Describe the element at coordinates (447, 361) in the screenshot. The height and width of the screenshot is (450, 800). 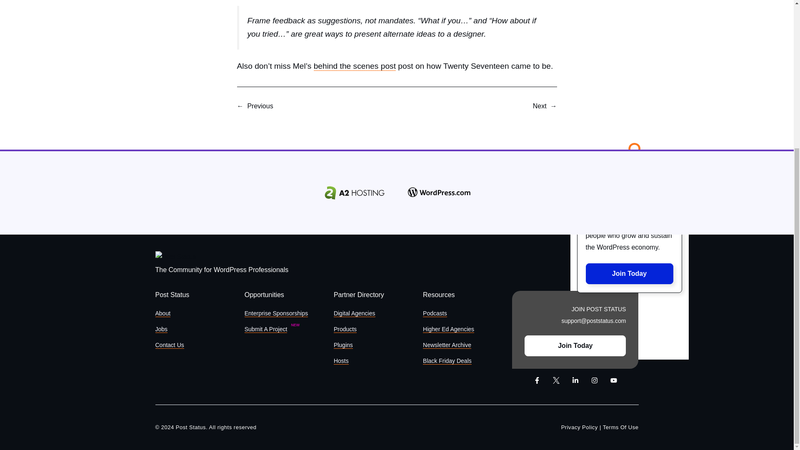
I see `Black Friday Deals` at that location.